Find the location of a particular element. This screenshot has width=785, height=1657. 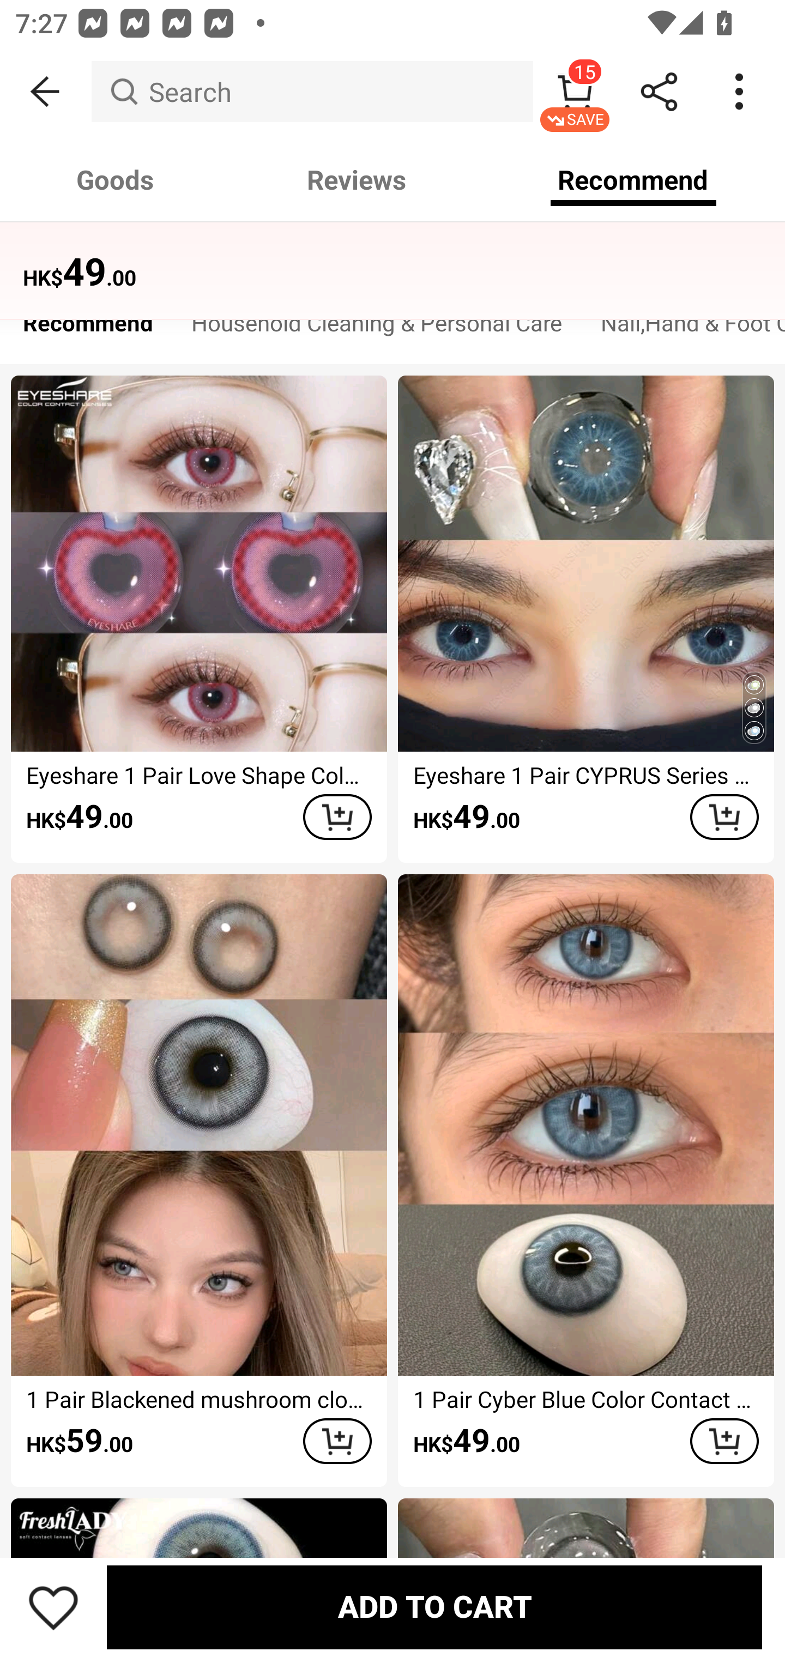

Recommend is located at coordinates (88, 328).